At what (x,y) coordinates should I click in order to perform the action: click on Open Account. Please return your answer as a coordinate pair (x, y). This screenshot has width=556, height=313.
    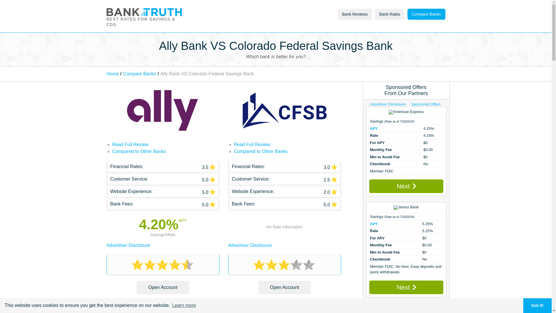
    Looking at the image, I should click on (284, 287).